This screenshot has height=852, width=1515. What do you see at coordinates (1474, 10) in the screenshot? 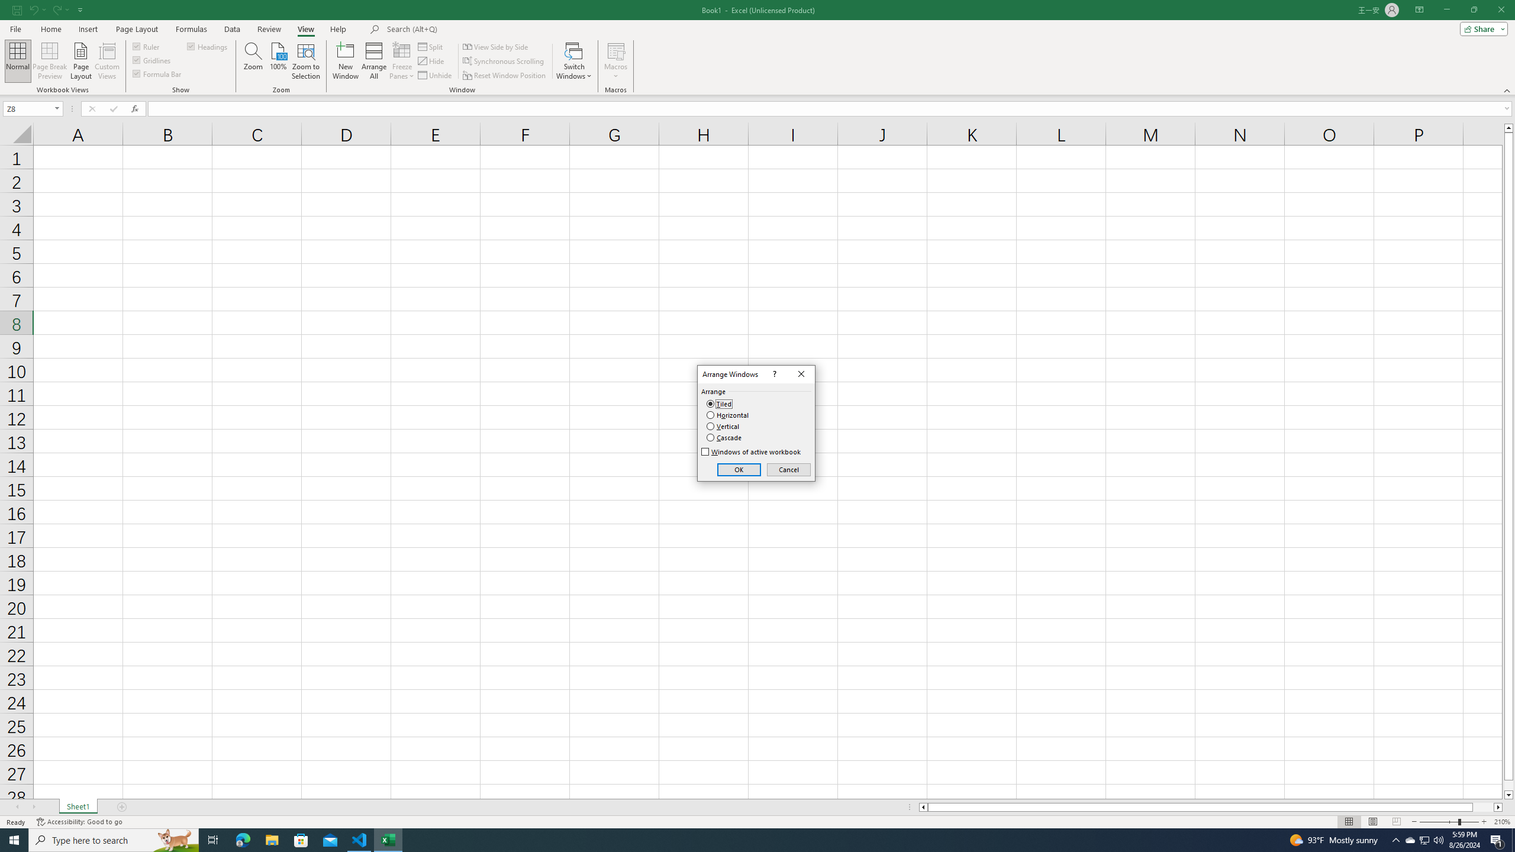
I see `Restore Down` at bounding box center [1474, 10].